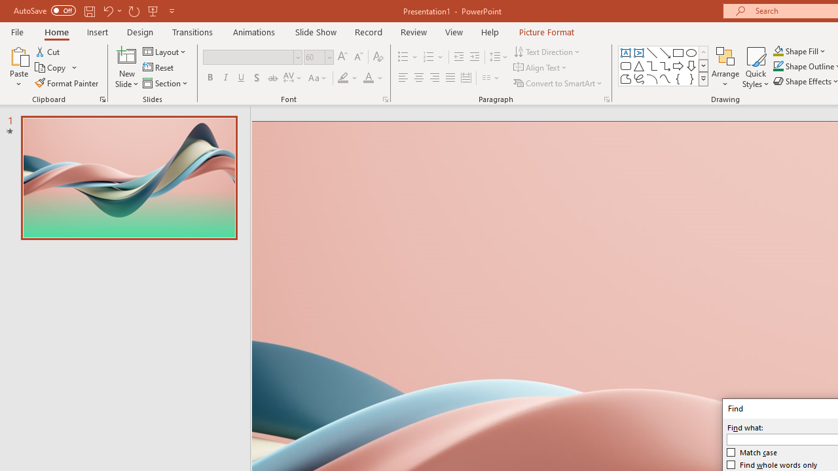 Image resolution: width=838 pixels, height=471 pixels. Describe the element at coordinates (558, 82) in the screenshot. I see `Convert to SmartArt` at that location.